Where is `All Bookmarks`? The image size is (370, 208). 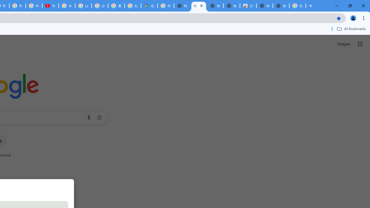 All Bookmarks is located at coordinates (351, 29).